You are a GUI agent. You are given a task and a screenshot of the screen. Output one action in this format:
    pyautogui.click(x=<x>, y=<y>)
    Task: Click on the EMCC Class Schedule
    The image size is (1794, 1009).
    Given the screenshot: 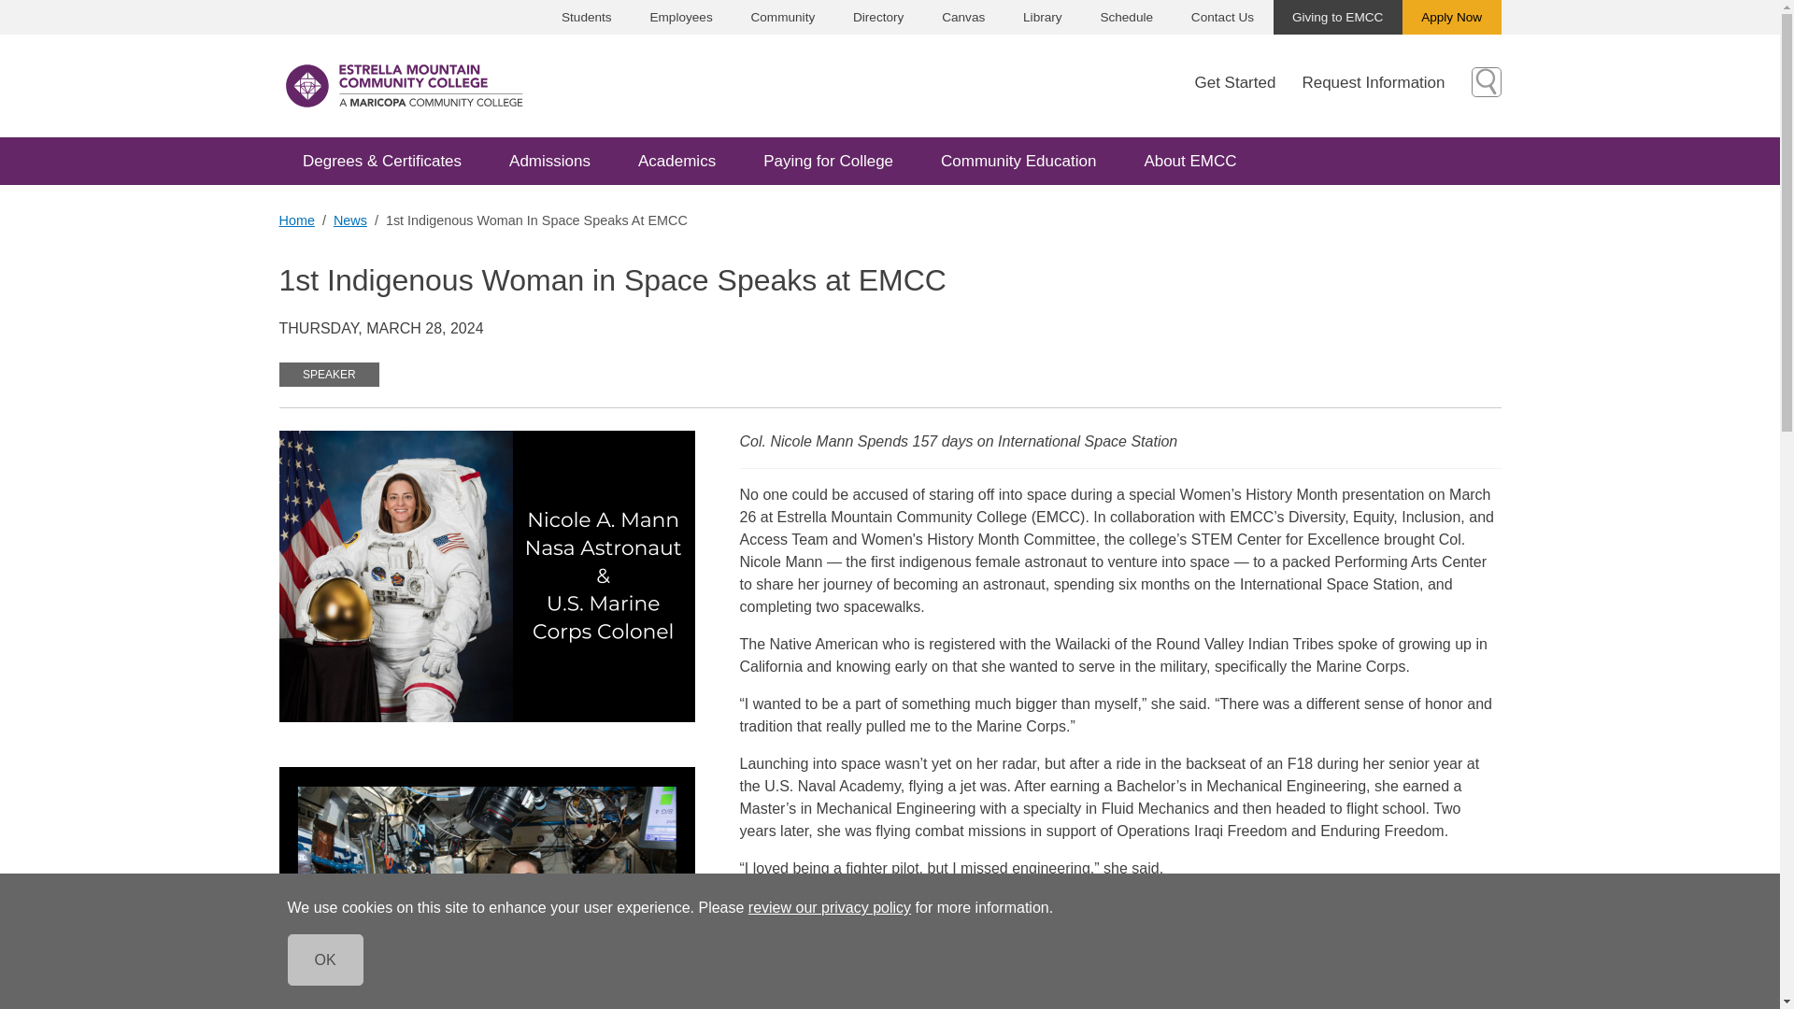 What is the action you would take?
    pyautogui.click(x=1126, y=17)
    